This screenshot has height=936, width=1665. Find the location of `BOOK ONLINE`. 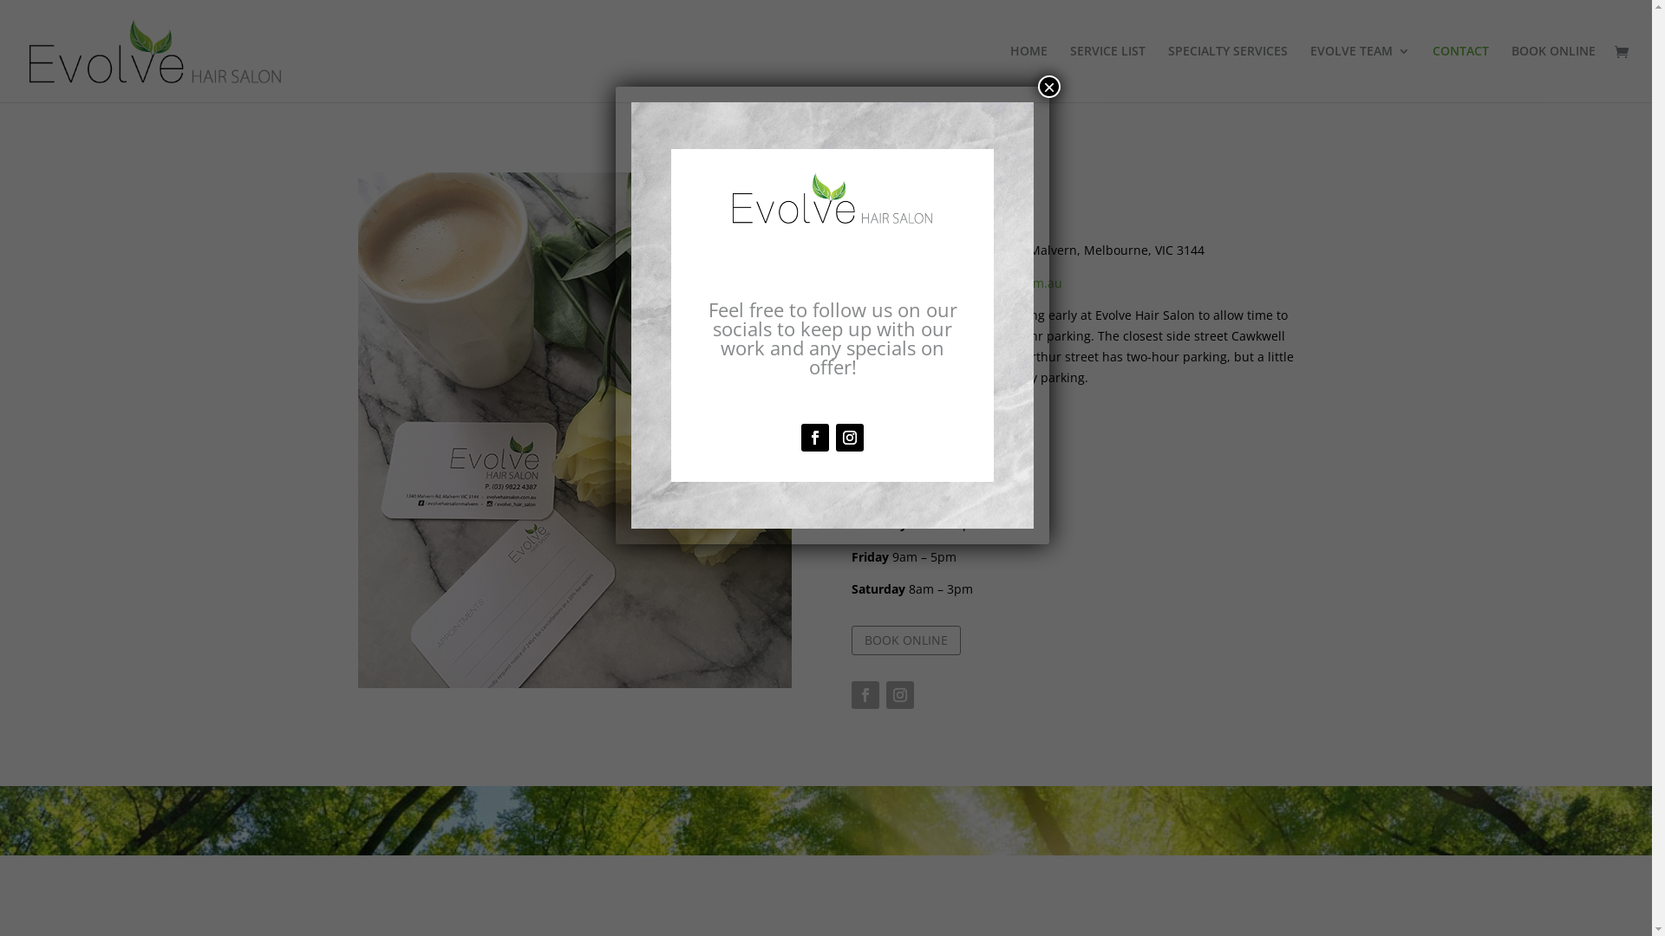

BOOK ONLINE is located at coordinates (1554, 74).